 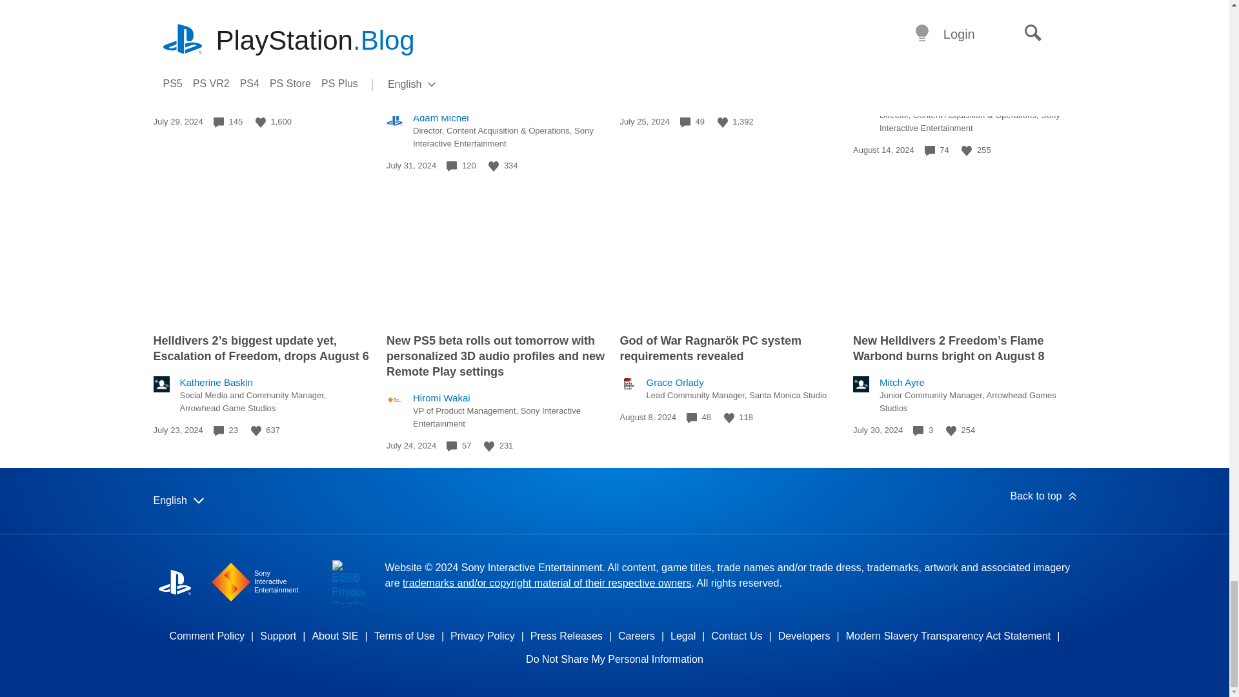 What do you see at coordinates (966, 150) in the screenshot?
I see `Like this` at bounding box center [966, 150].